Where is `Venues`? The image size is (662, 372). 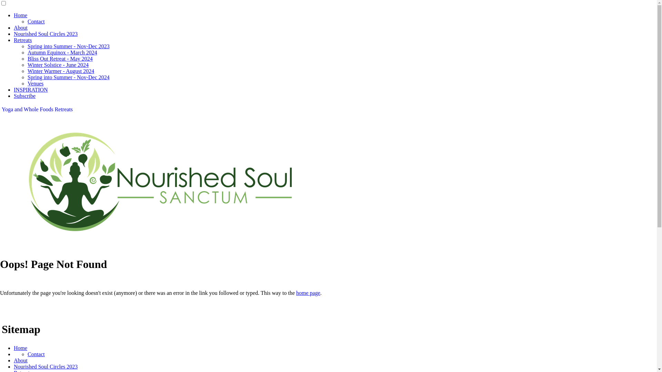 Venues is located at coordinates (36, 83).